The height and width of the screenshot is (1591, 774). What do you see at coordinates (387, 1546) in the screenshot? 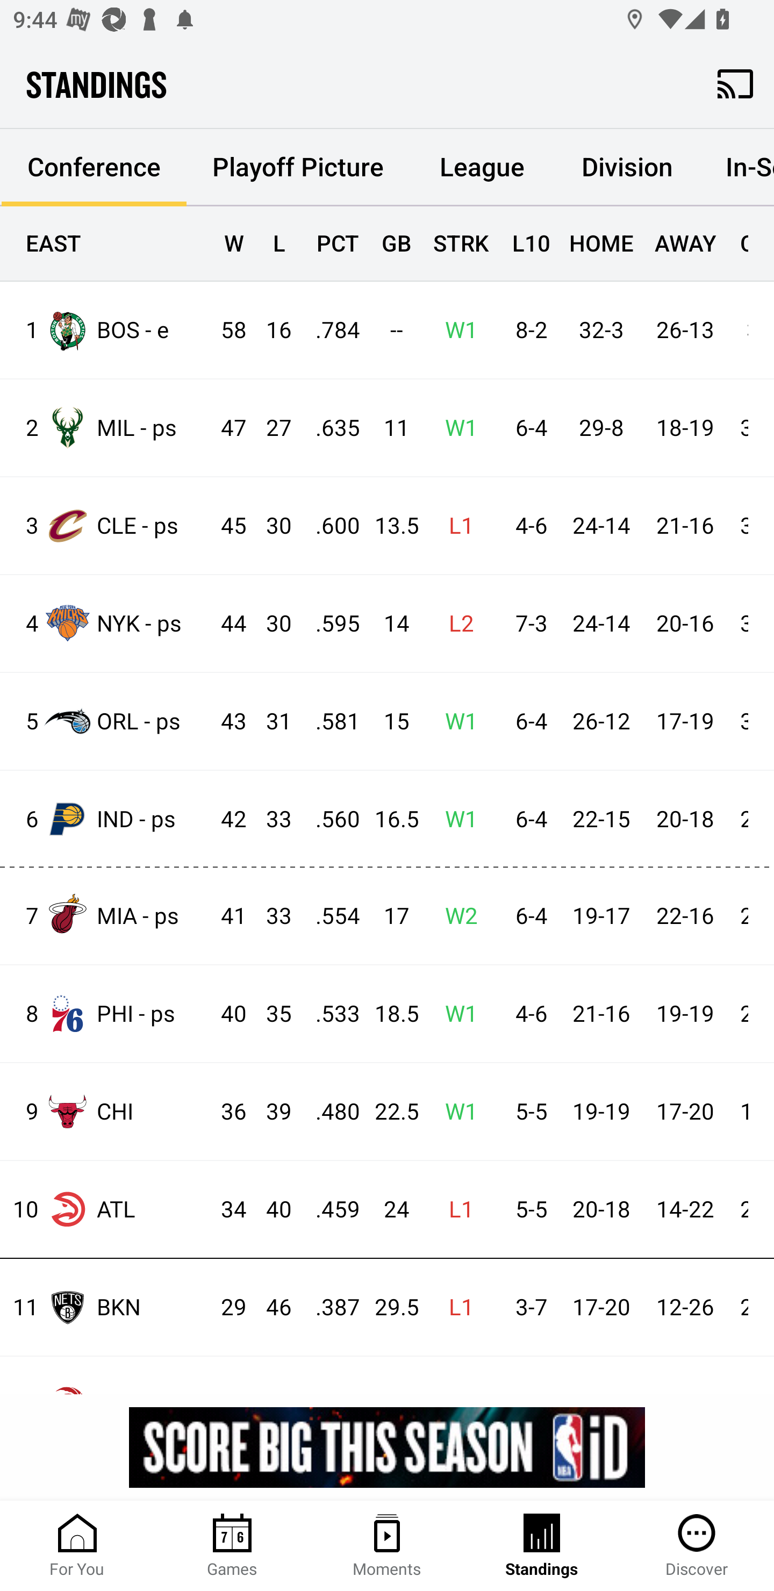
I see `Moments` at bounding box center [387, 1546].